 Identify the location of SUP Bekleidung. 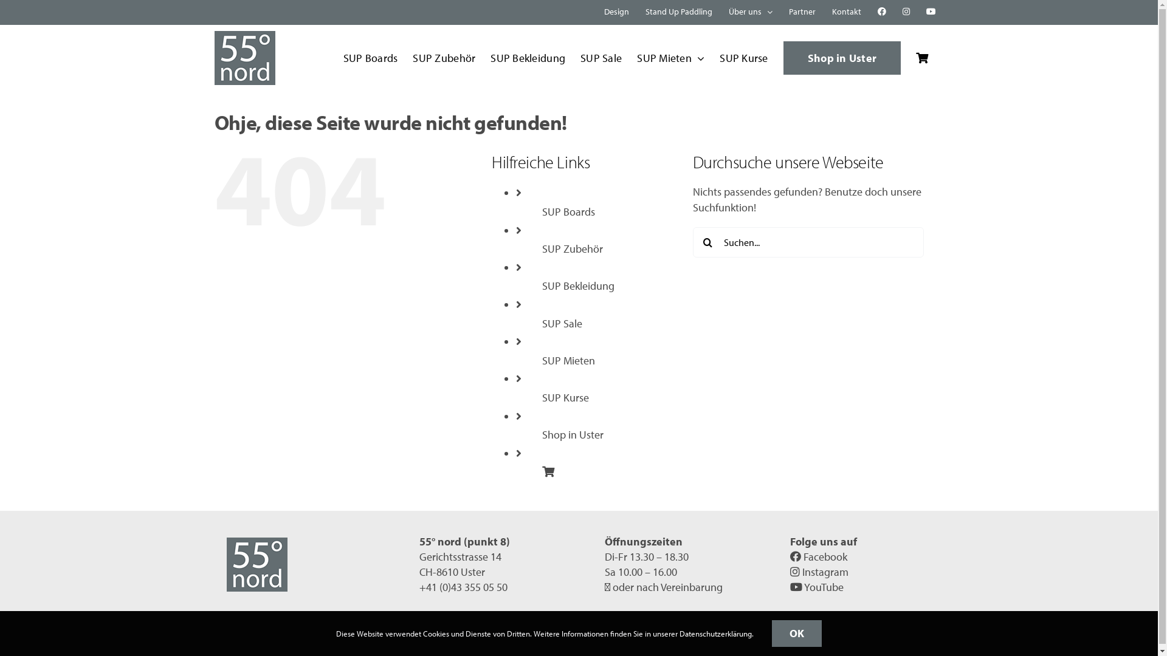
(528, 58).